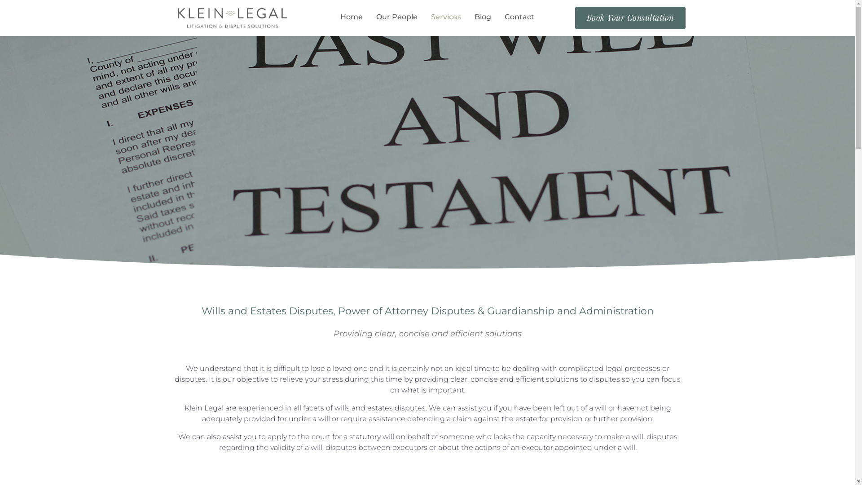 The width and height of the screenshot is (862, 485). Describe the element at coordinates (352, 18) in the screenshot. I see `Home` at that location.